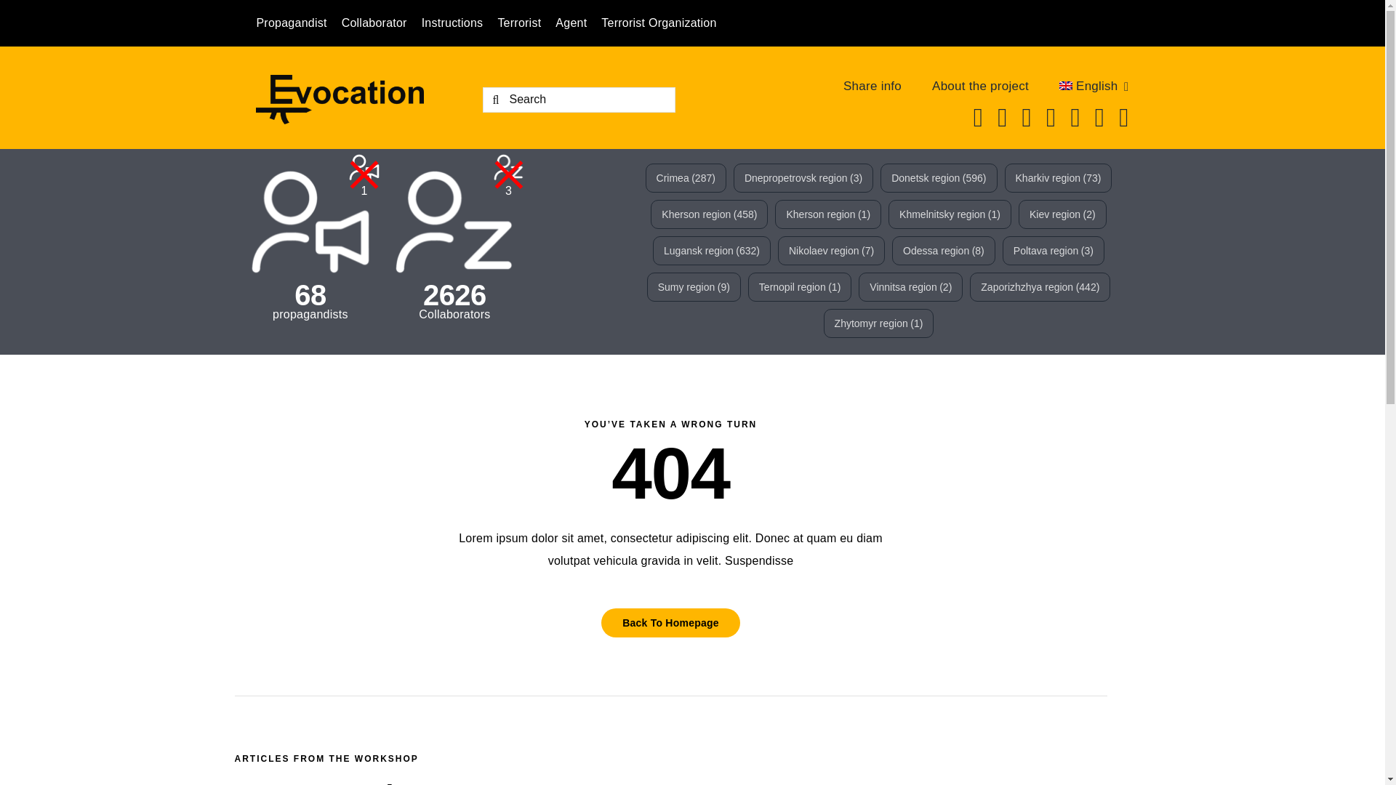 This screenshot has width=1396, height=785. I want to click on About the project, so click(980, 86).